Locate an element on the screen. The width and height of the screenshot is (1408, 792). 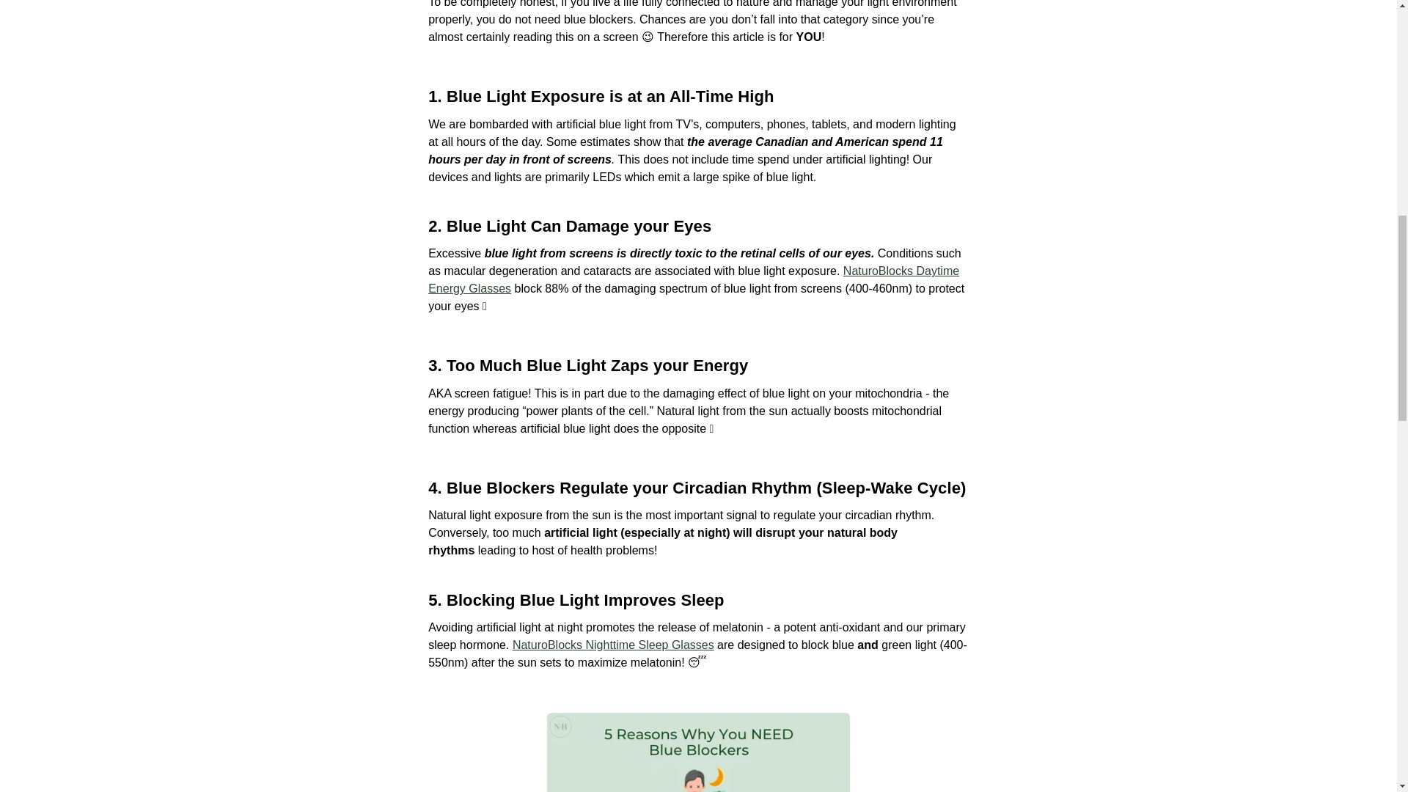
NaturoBlocks Nighttime Sleep Blue Light Blocking Glasses is located at coordinates (613, 644).